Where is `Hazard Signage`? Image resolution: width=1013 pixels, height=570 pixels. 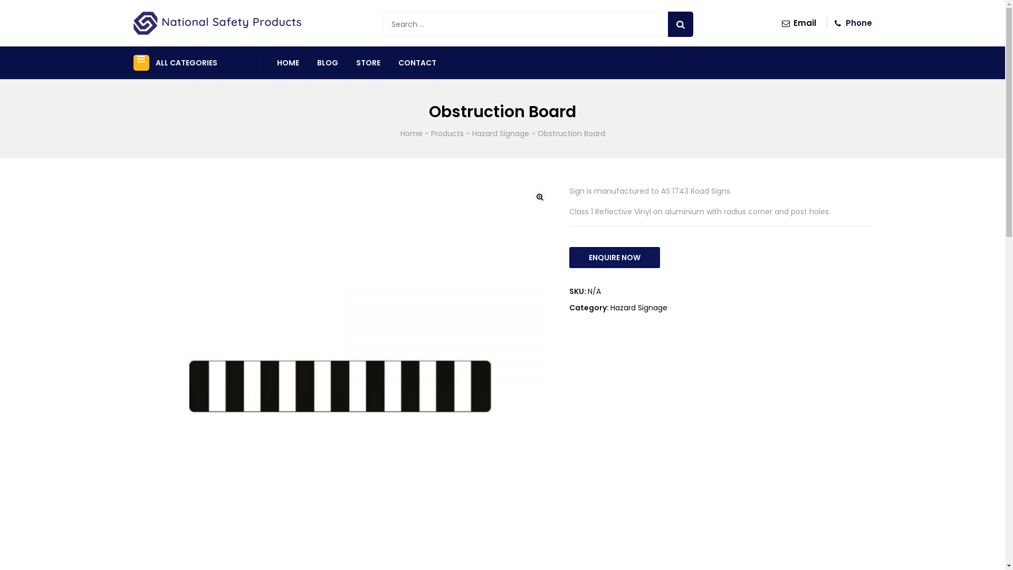
Hazard Signage is located at coordinates (500, 134).